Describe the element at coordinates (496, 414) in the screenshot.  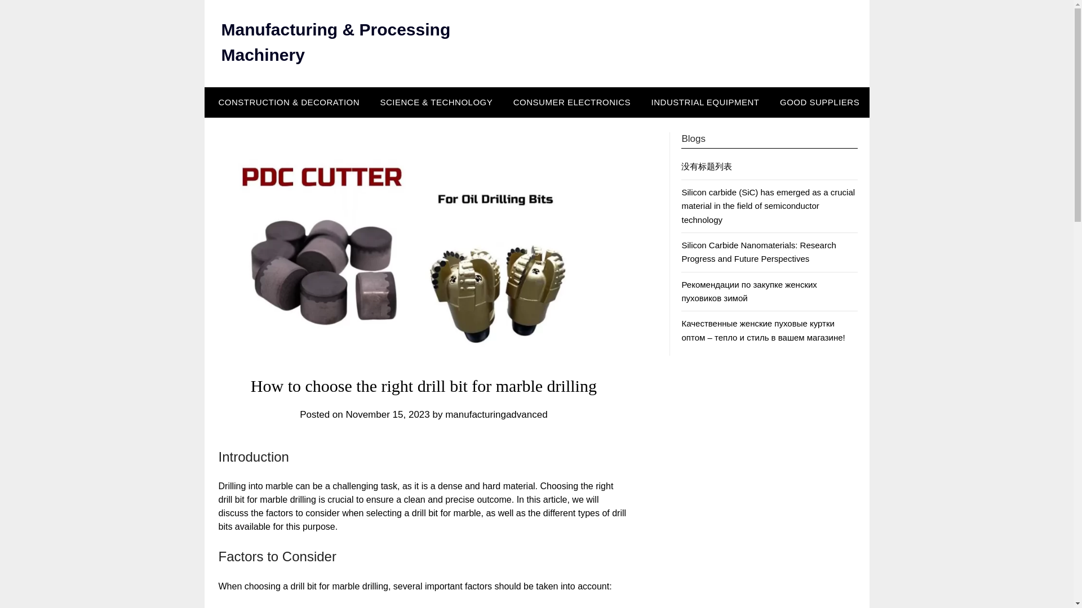
I see `manufacturingadvanced` at that location.